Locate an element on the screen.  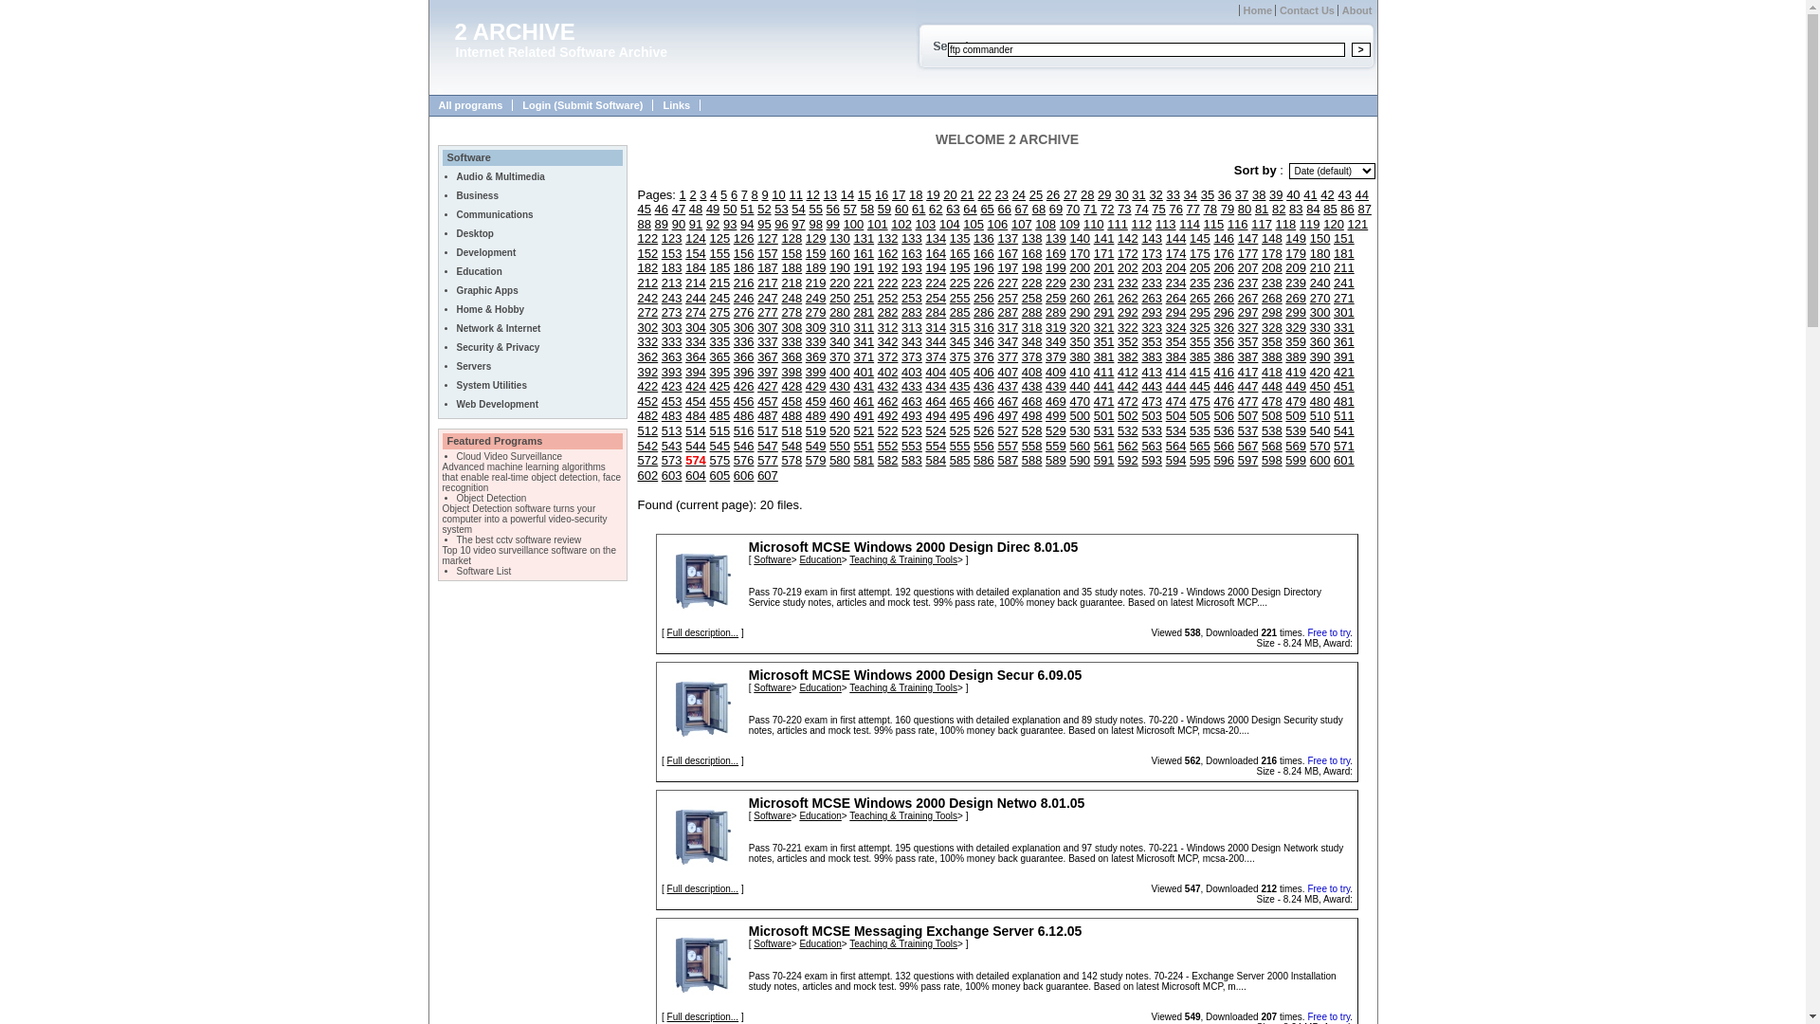
553 is located at coordinates (912, 446).